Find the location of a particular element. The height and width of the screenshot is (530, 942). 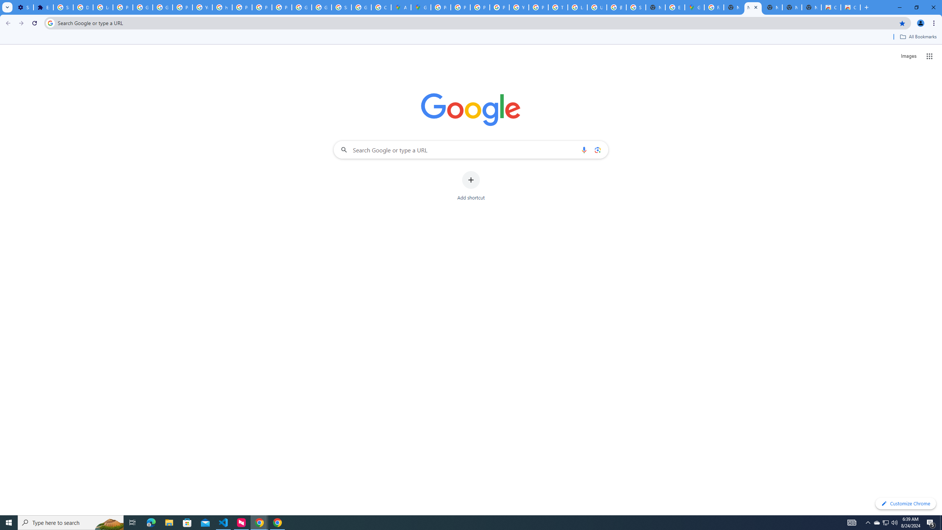

Privacy Help Center - Policies Help is located at coordinates (242, 7).